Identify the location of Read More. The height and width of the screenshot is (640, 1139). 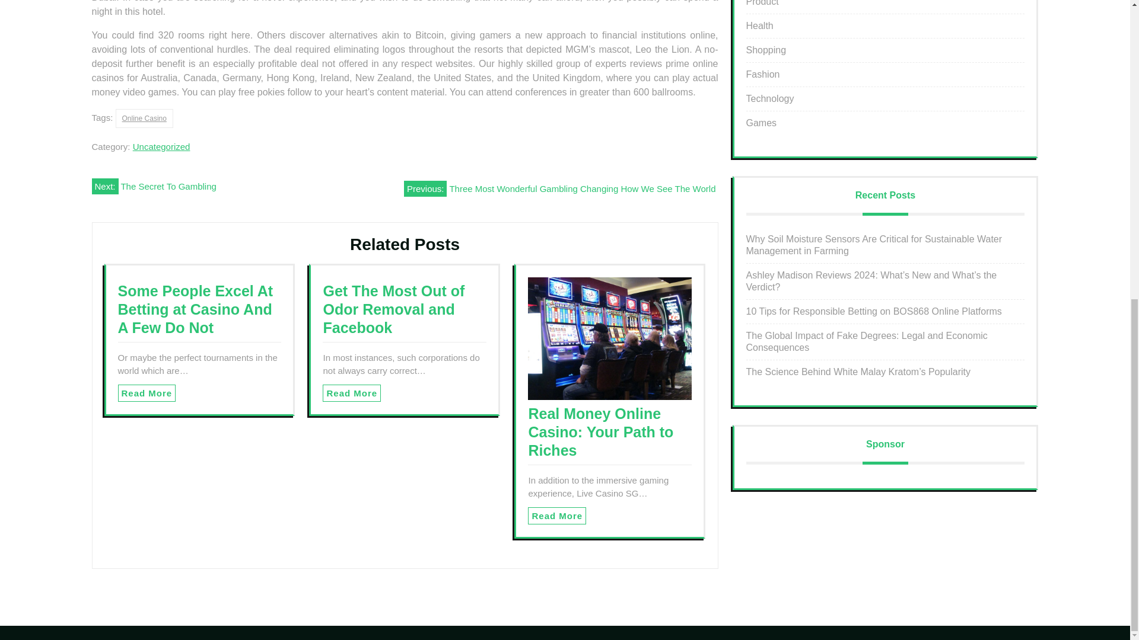
(351, 393).